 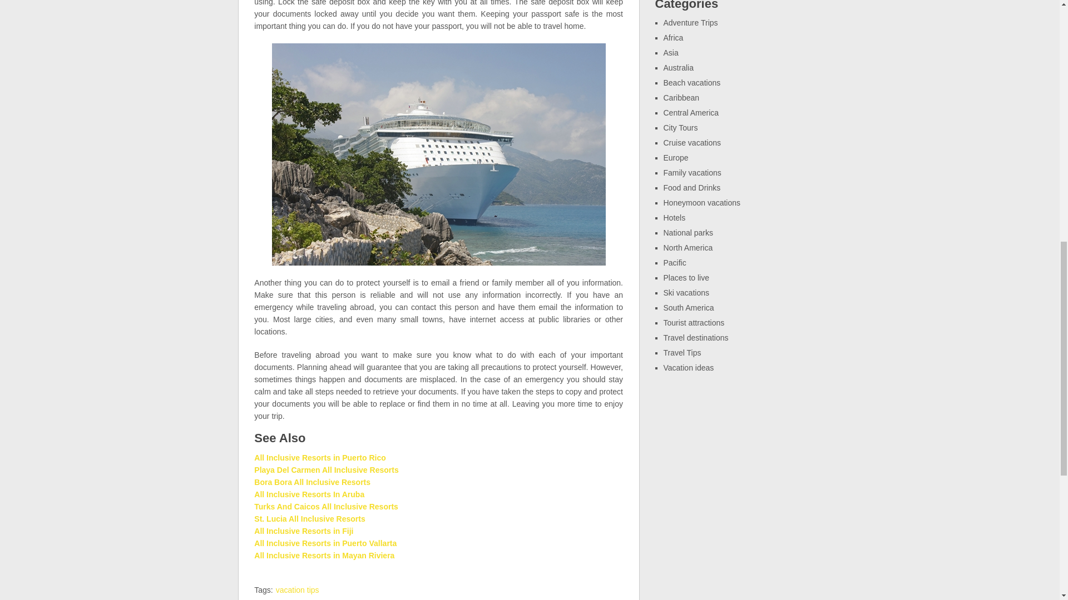 What do you see at coordinates (309, 518) in the screenshot?
I see `St. Lucia All Inclusive Resorts` at bounding box center [309, 518].